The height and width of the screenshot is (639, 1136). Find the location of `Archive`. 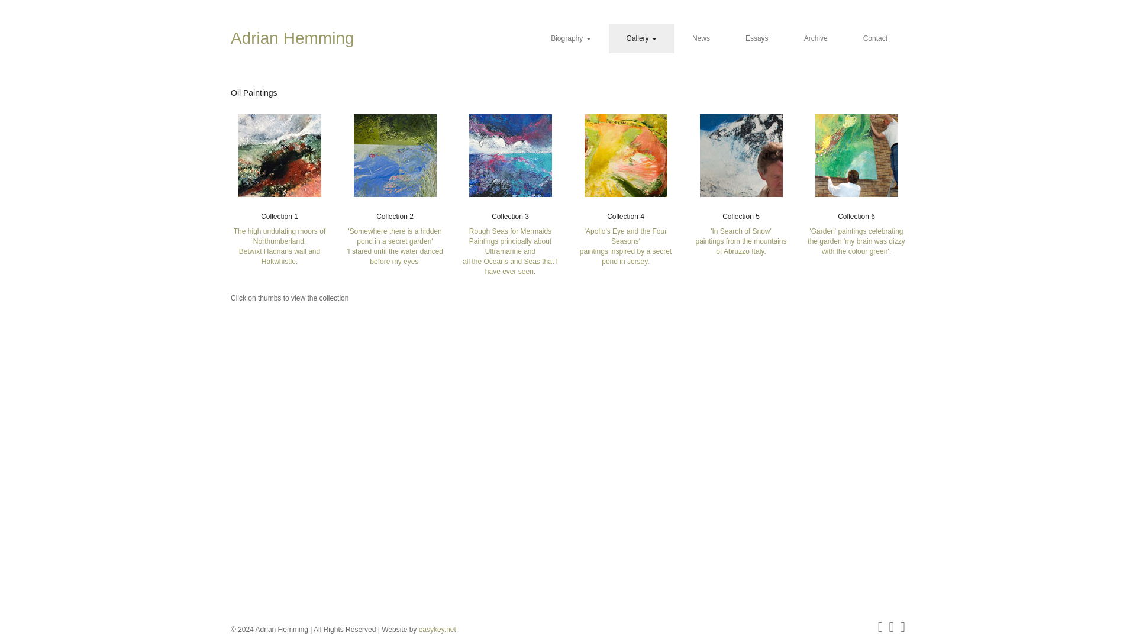

Archive is located at coordinates (815, 38).